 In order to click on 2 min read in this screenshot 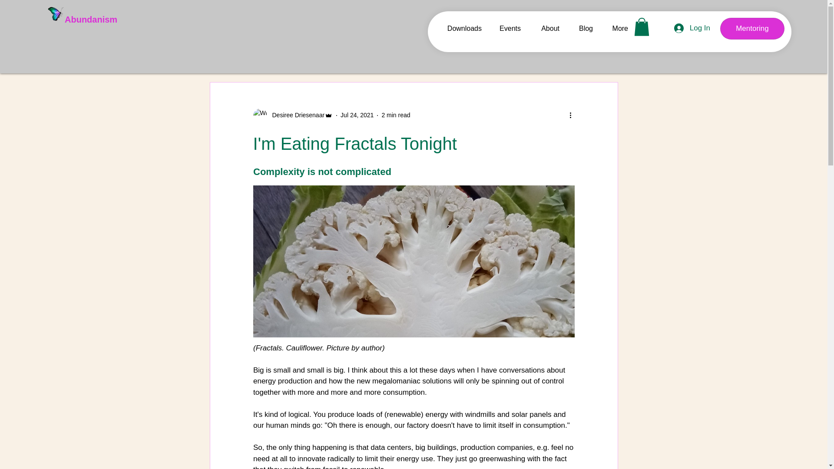, I will do `click(395, 115)`.